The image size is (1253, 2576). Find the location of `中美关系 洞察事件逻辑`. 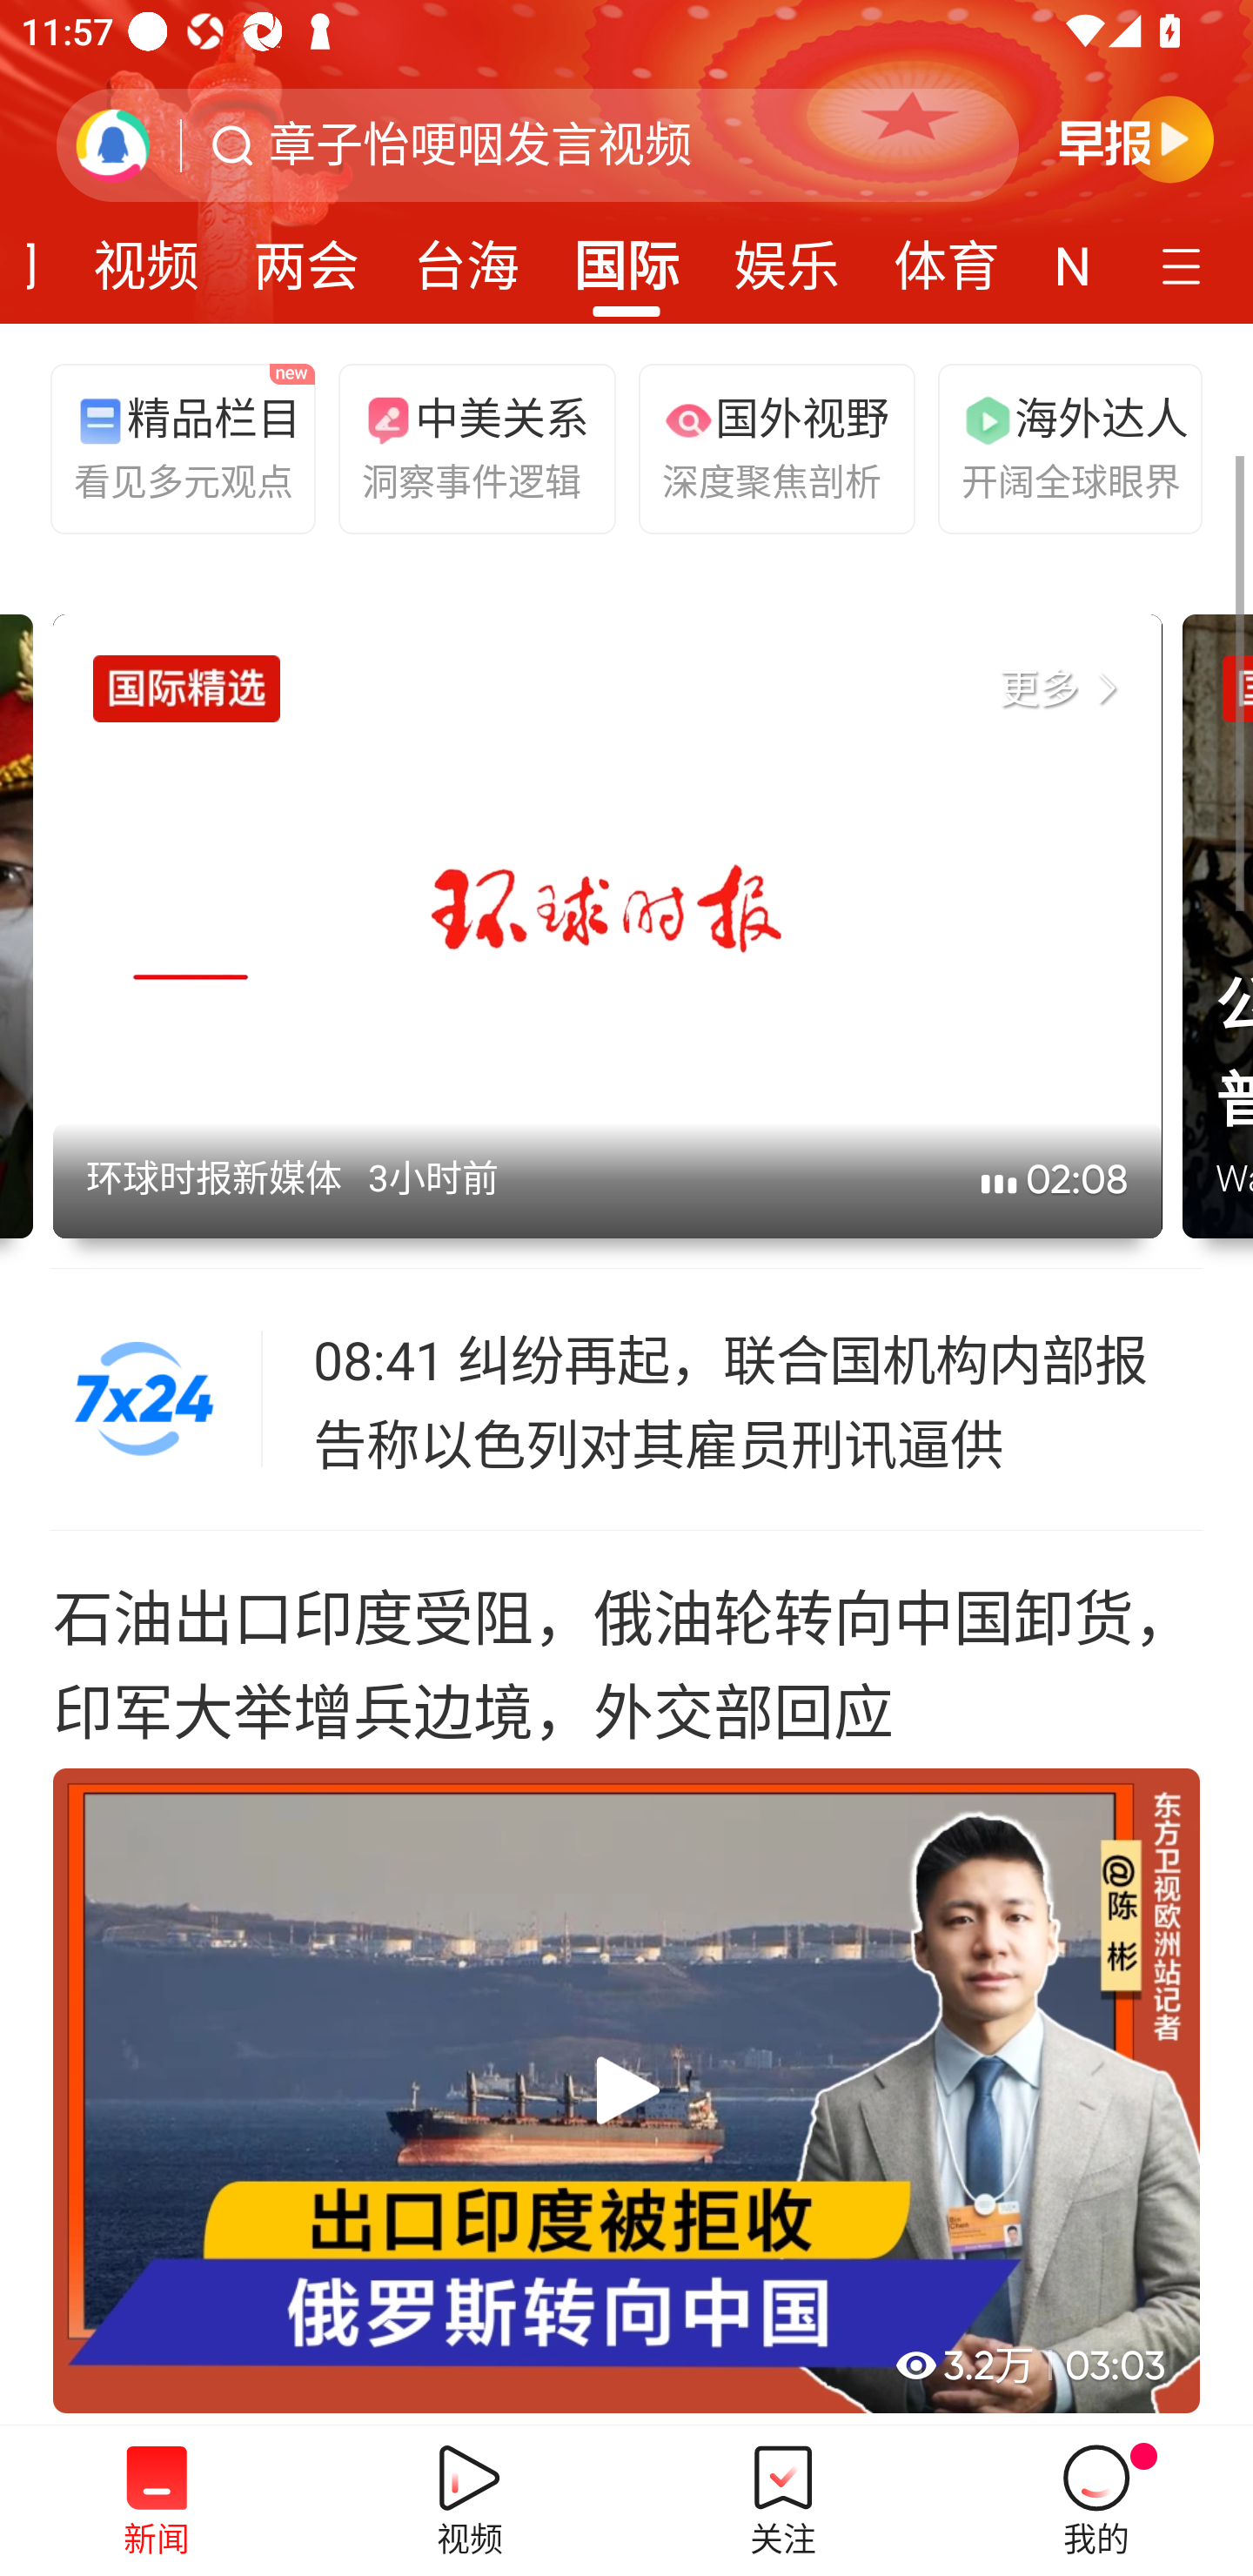

中美关系 洞察事件逻辑 is located at coordinates (463, 447).